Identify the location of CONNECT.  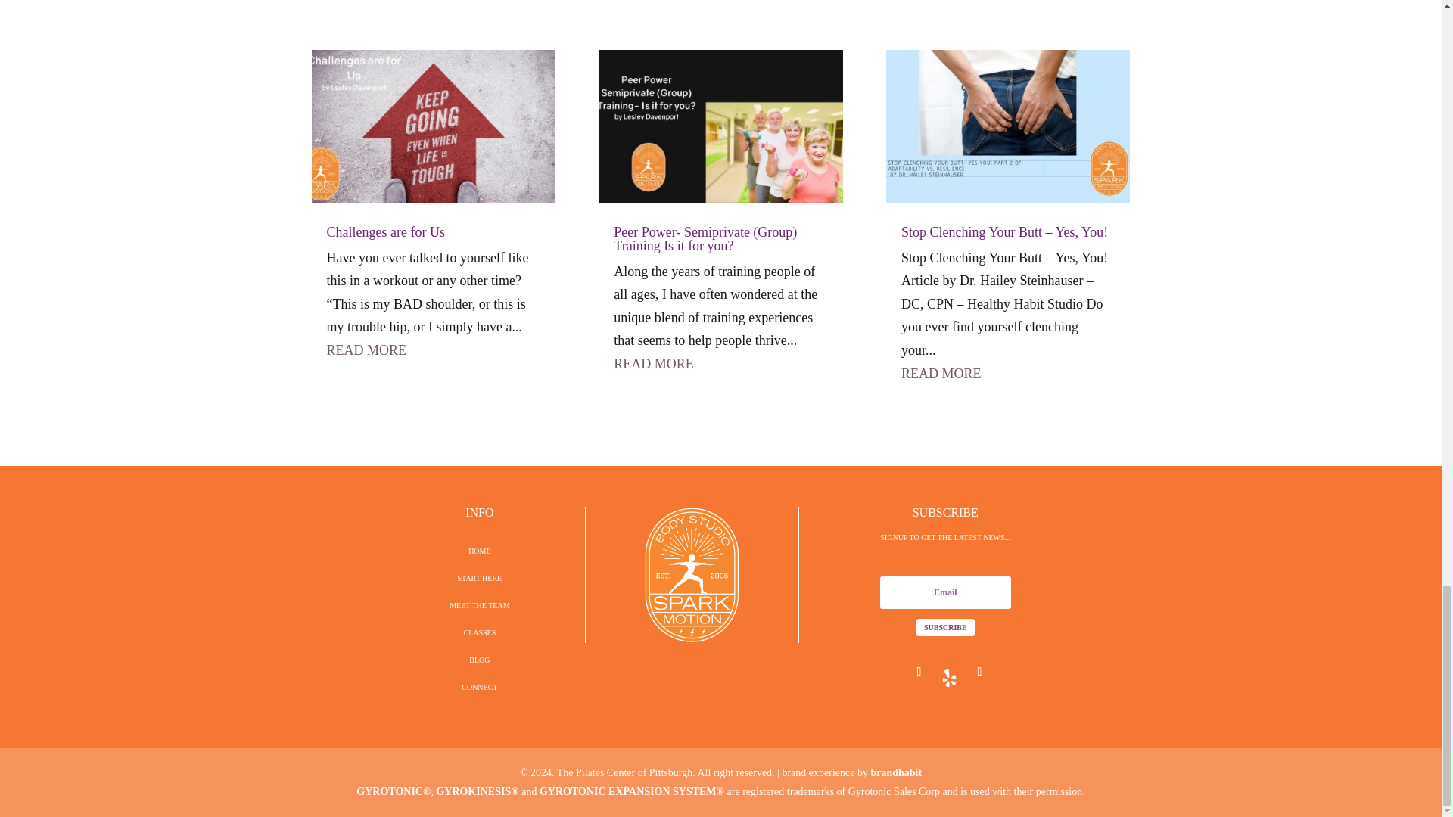
(479, 687).